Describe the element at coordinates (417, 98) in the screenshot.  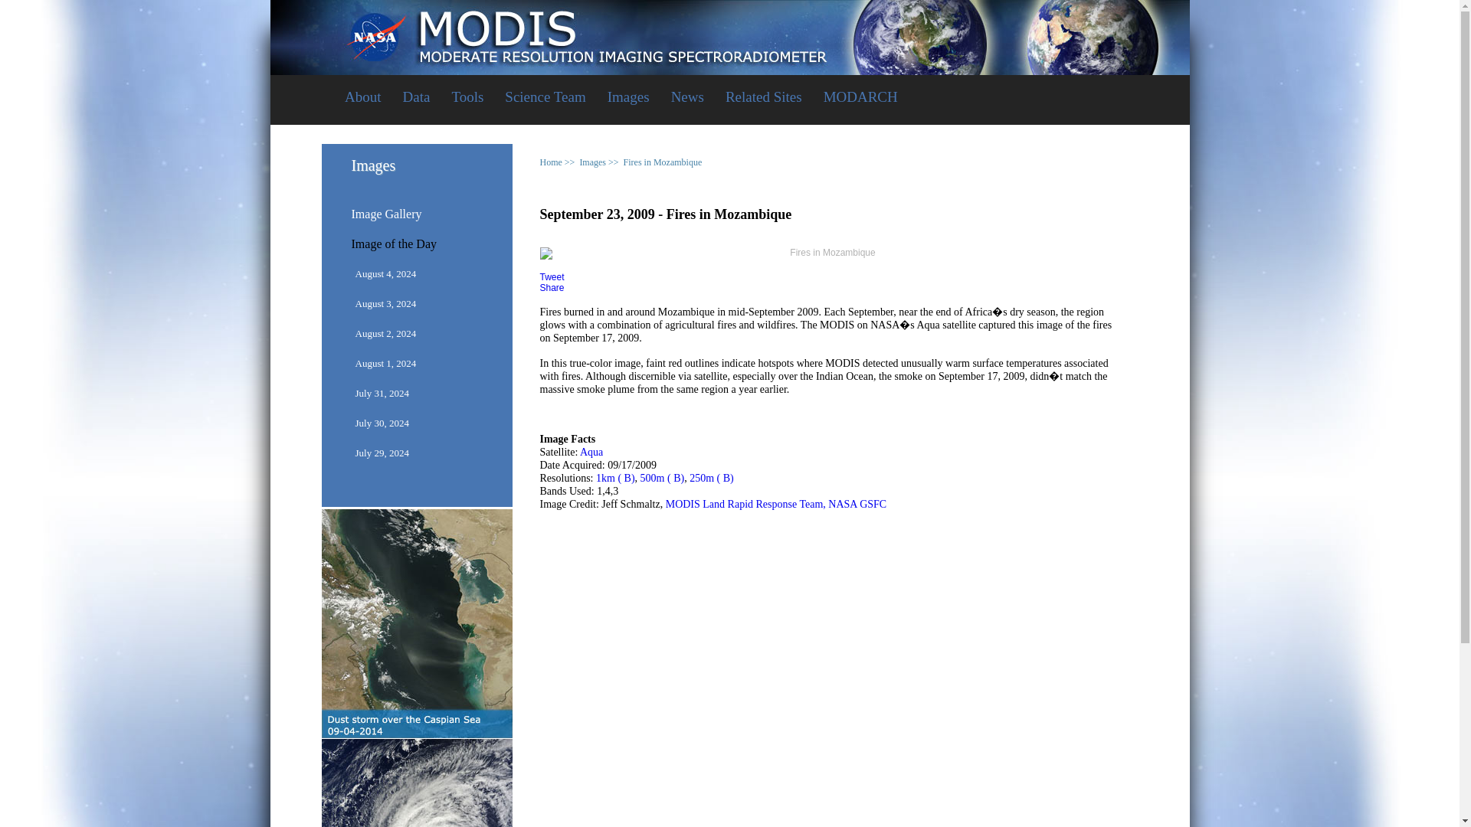
I see `Data` at that location.